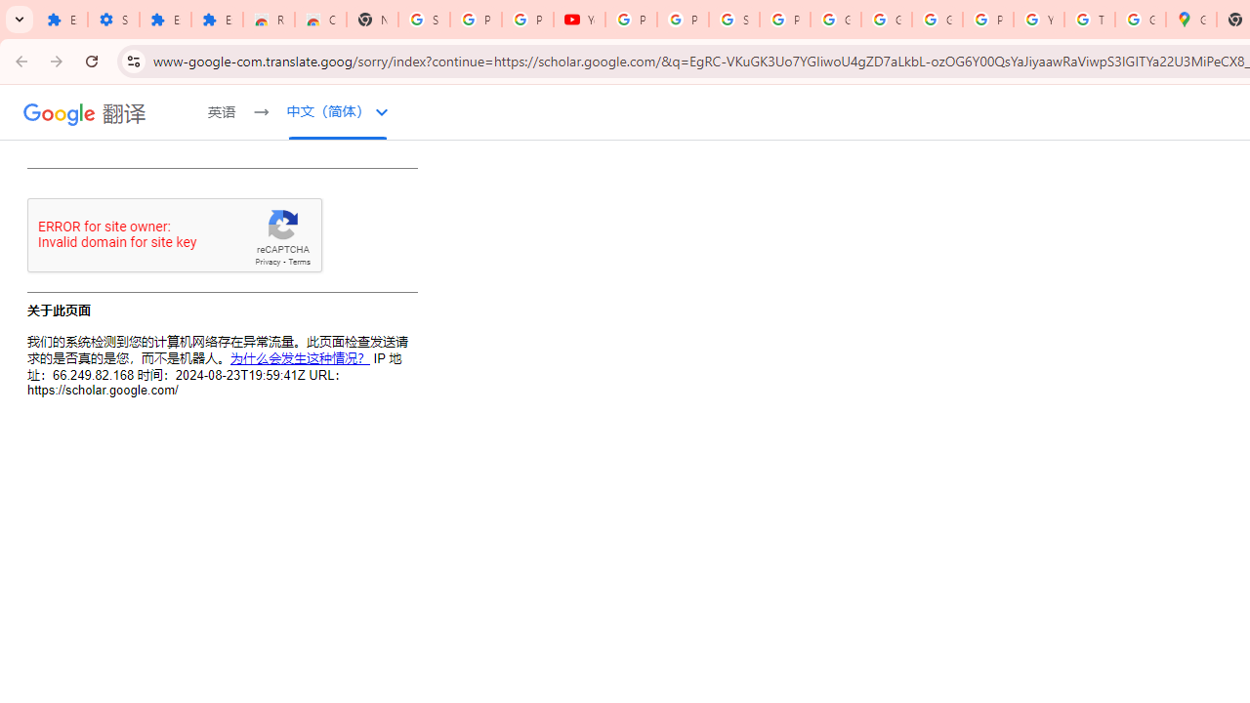 This screenshot has width=1250, height=703. I want to click on Google Account, so click(887, 20).